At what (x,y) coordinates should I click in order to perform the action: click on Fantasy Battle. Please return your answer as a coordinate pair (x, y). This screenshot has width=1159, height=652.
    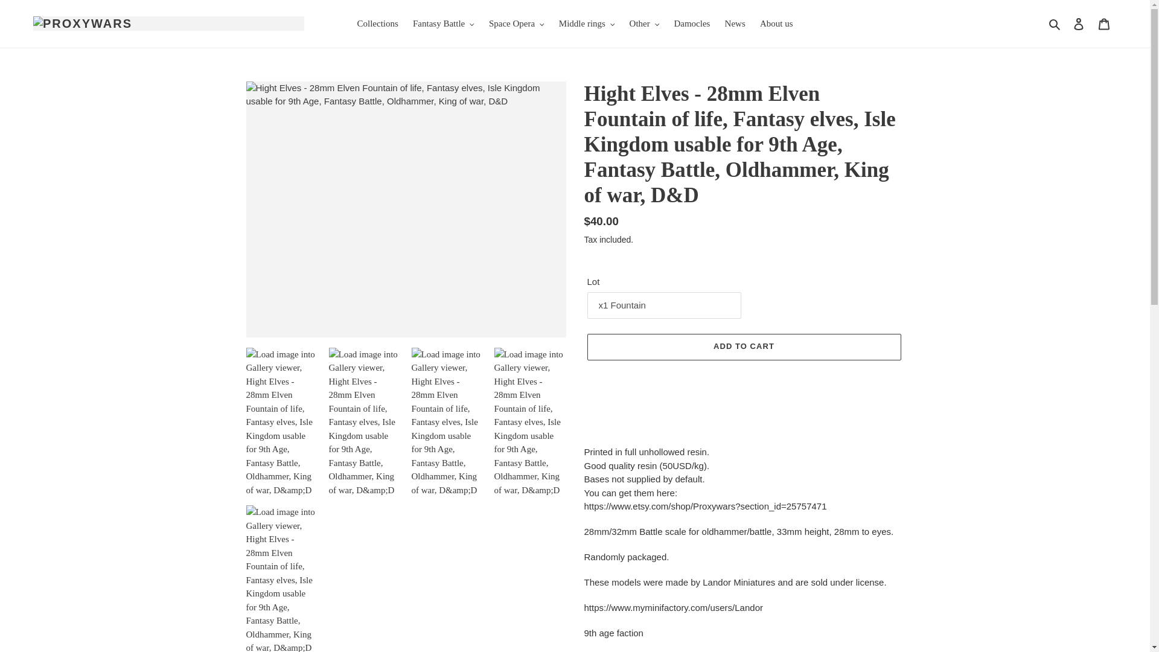
    Looking at the image, I should click on (443, 24).